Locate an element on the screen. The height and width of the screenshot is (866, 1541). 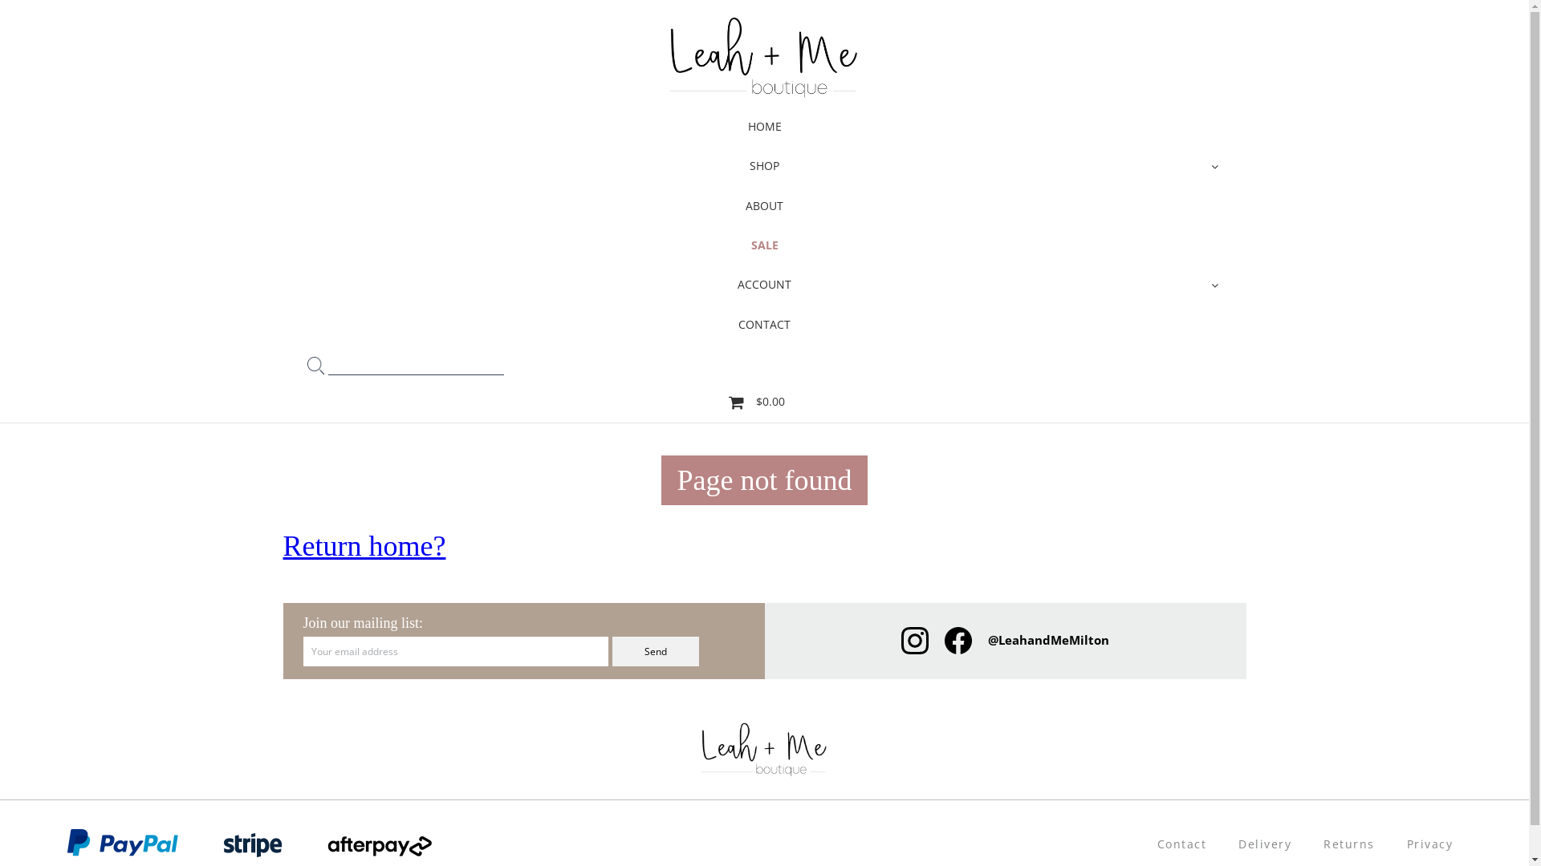
SHOP is located at coordinates (765, 165).